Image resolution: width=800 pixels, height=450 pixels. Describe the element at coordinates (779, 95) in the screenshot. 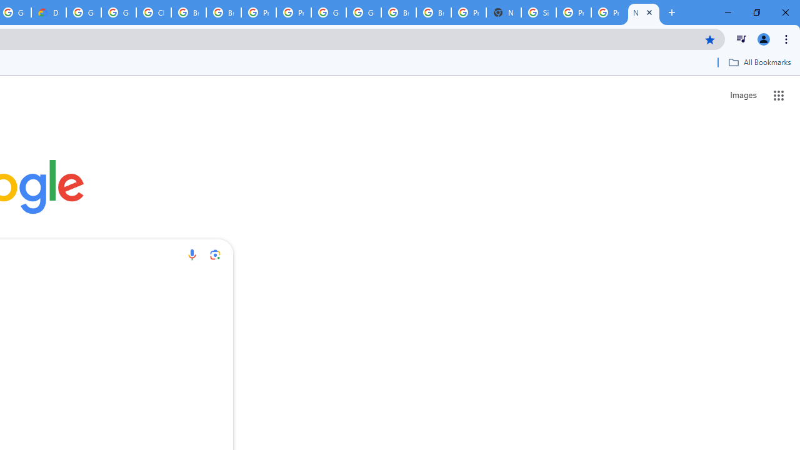

I see `Google apps` at that location.